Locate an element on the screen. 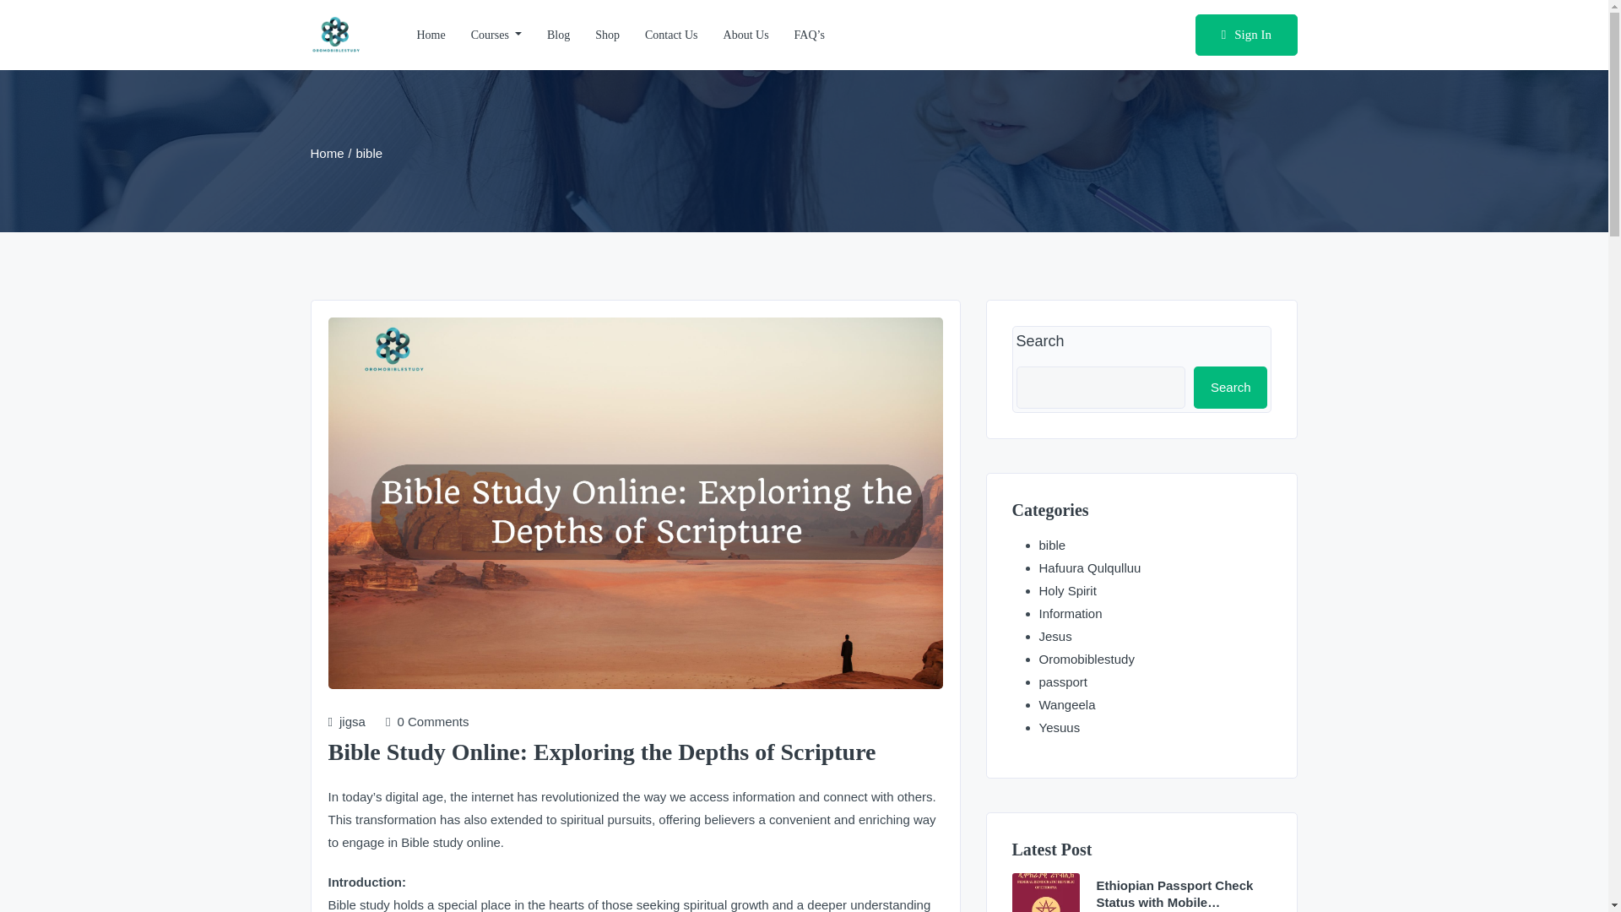 The width and height of the screenshot is (1621, 912). passport is located at coordinates (1063, 682).